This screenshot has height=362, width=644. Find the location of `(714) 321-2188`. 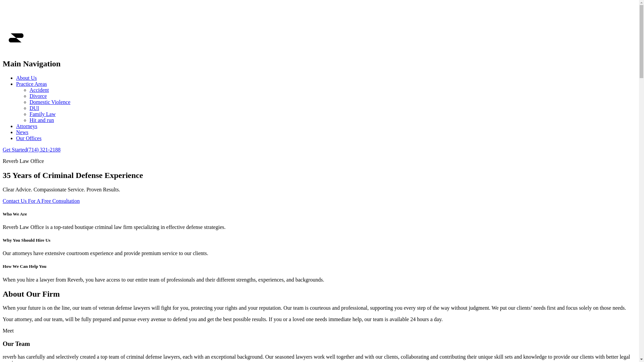

(714) 321-2188 is located at coordinates (44, 149).